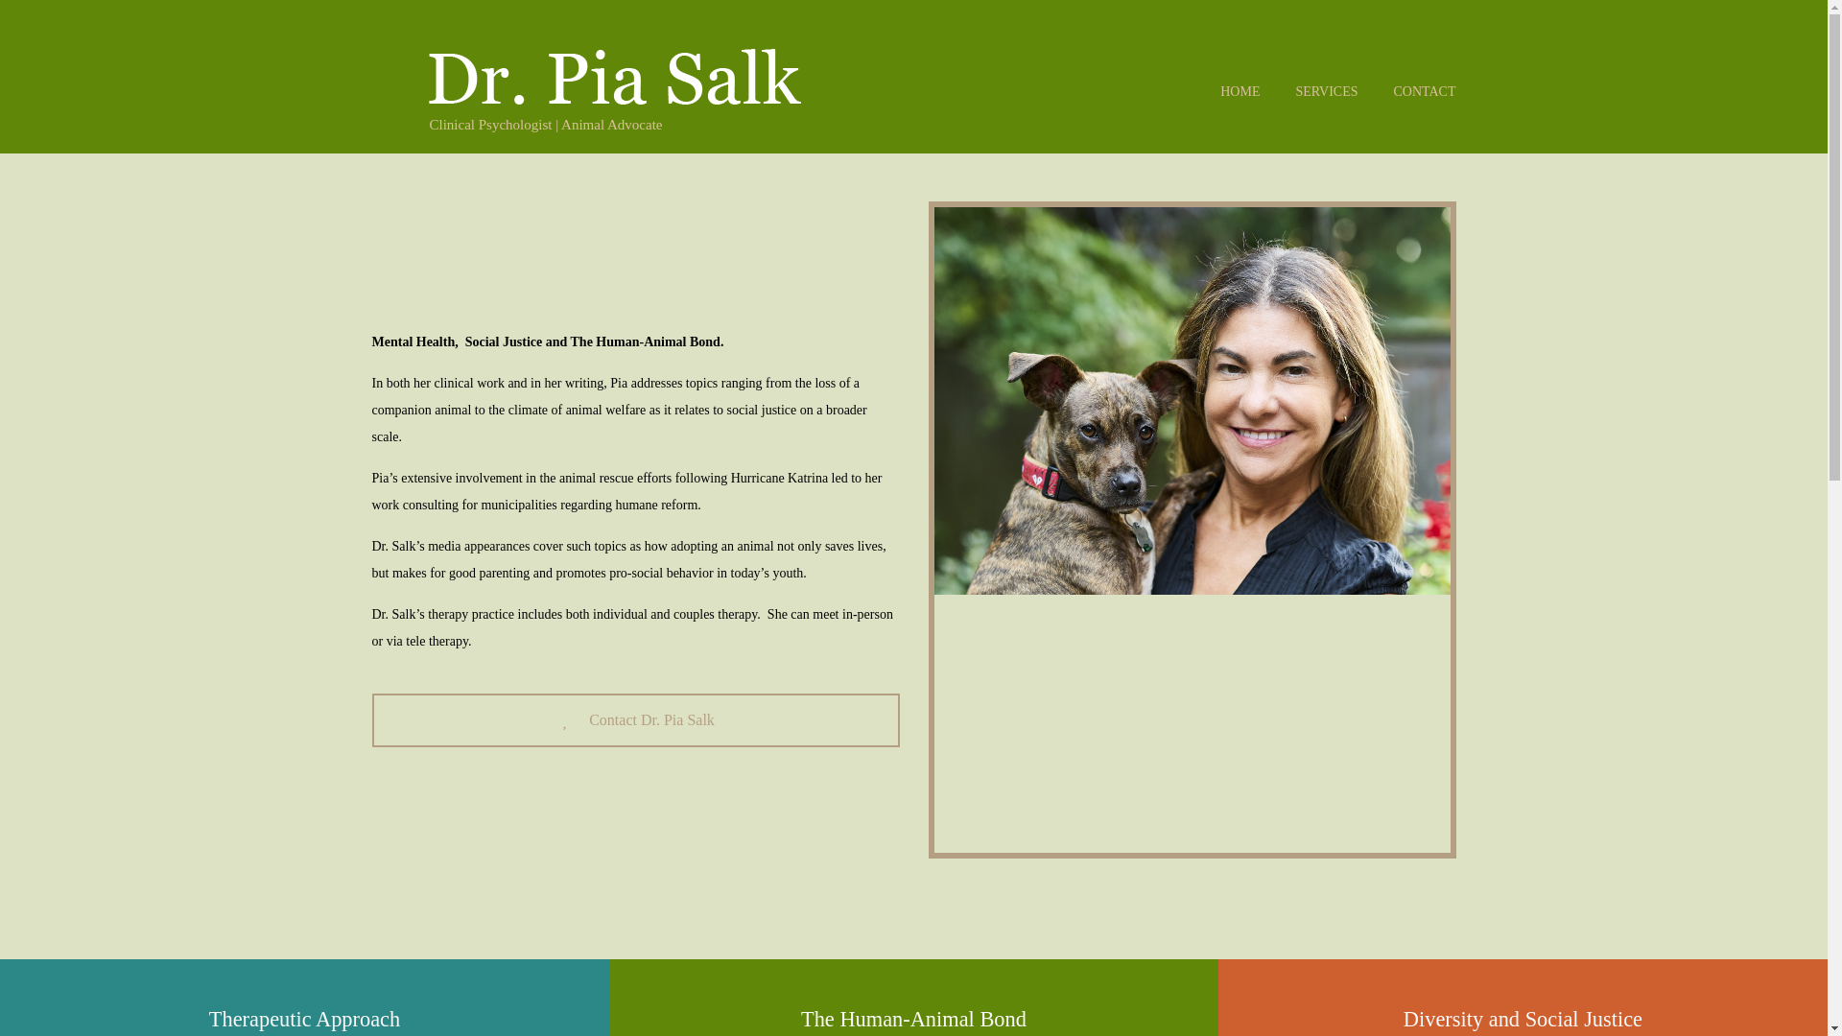 Image resolution: width=1842 pixels, height=1036 pixels. What do you see at coordinates (1240, 91) in the screenshot?
I see `HOME` at bounding box center [1240, 91].